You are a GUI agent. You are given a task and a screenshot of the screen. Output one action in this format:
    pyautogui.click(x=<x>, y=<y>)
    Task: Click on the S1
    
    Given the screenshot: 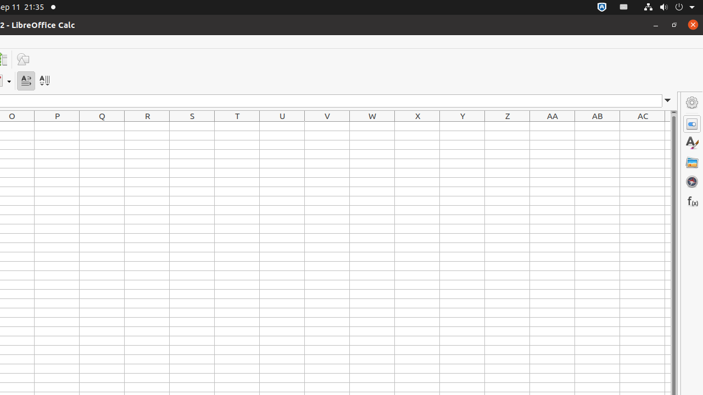 What is the action you would take?
    pyautogui.click(x=192, y=126)
    